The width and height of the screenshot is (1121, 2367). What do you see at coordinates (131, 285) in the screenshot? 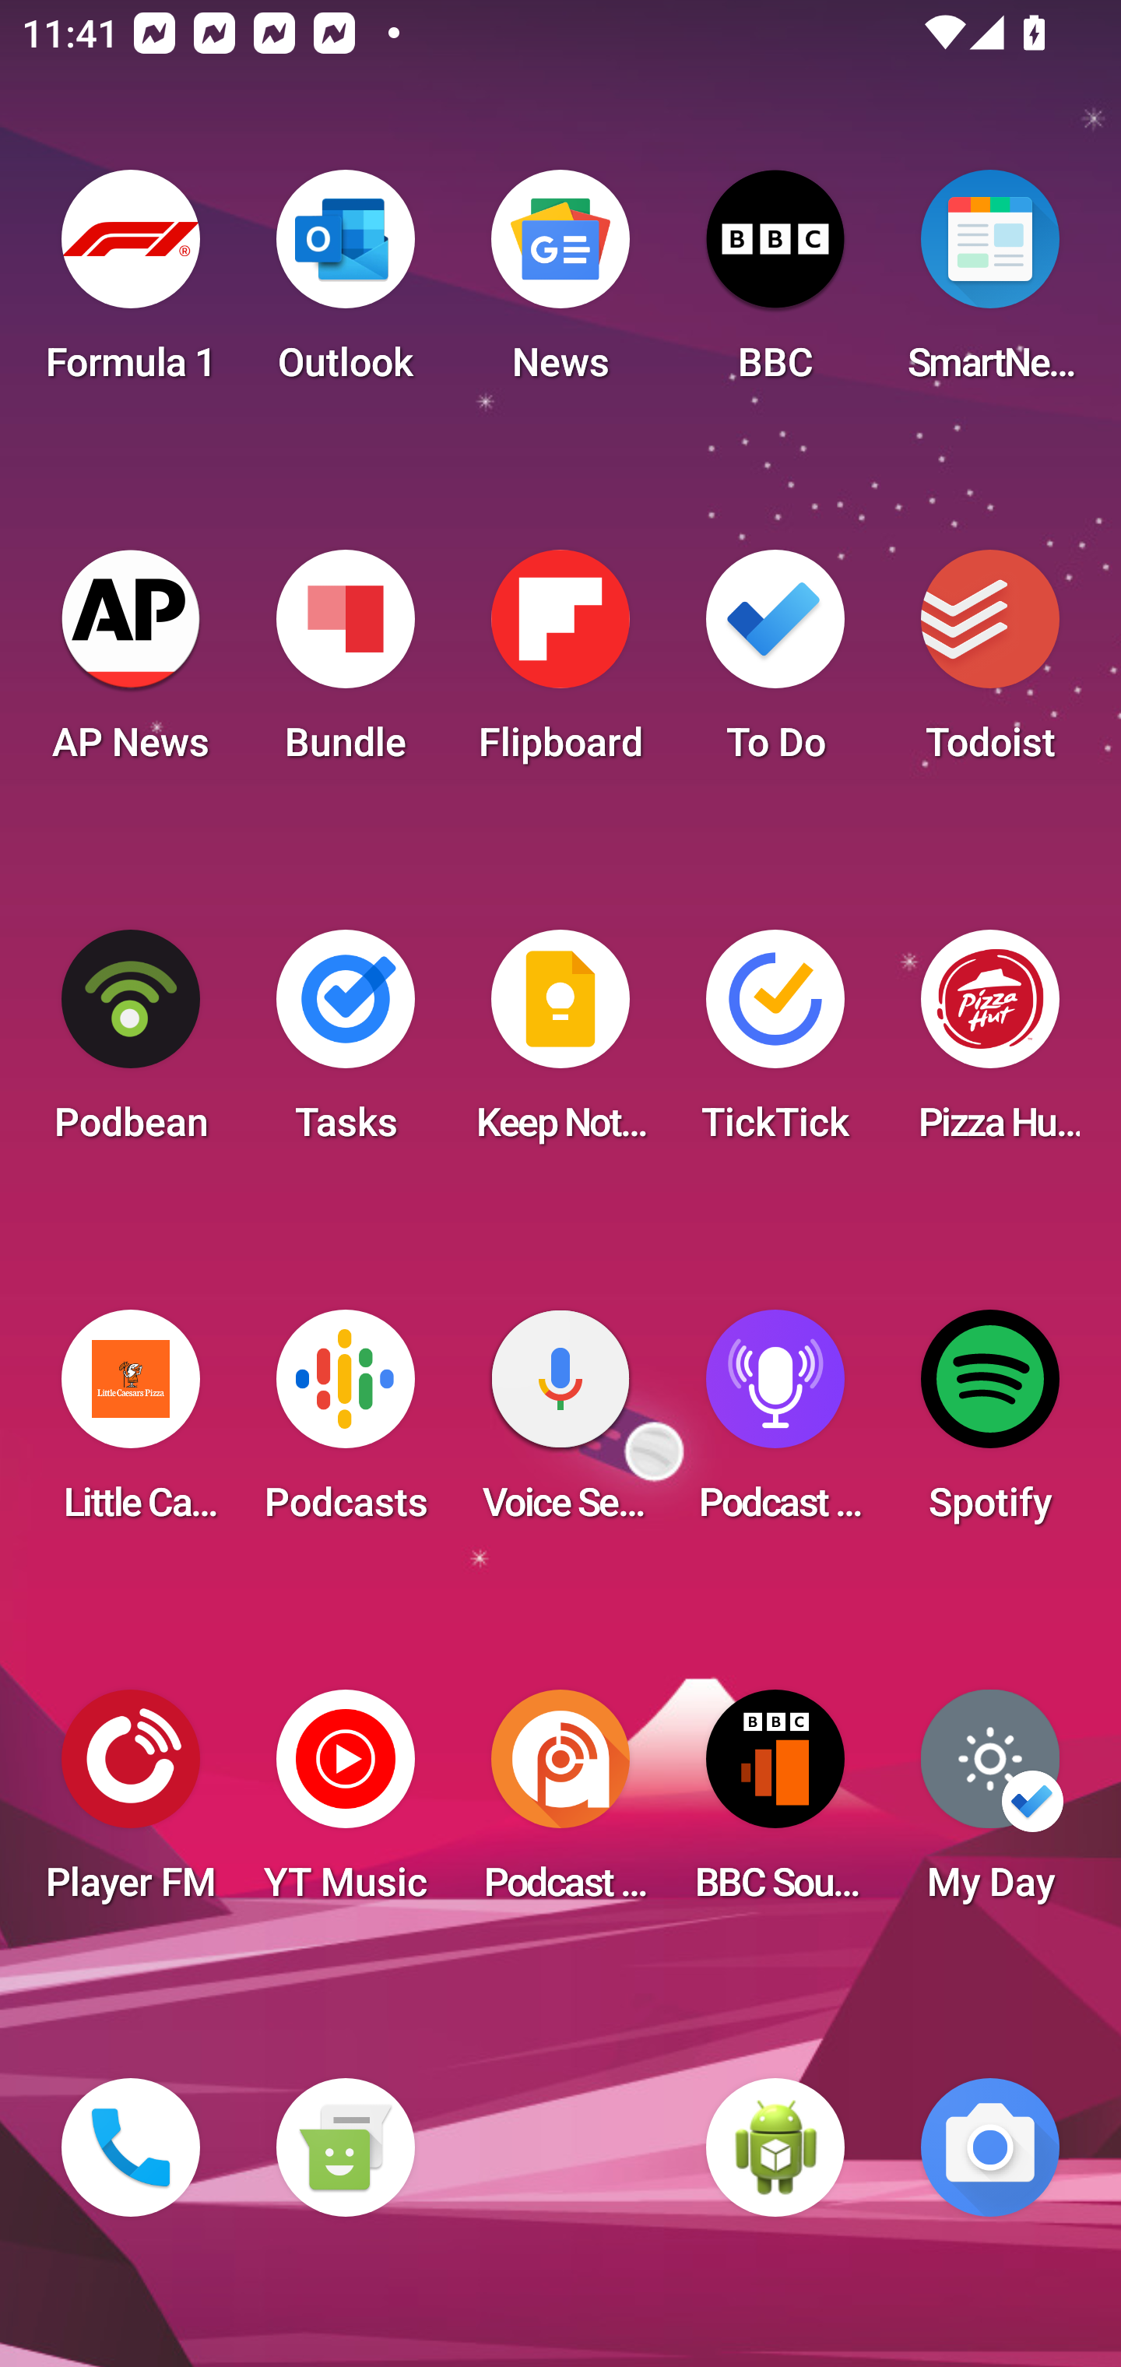
I see `Formula 1` at bounding box center [131, 285].